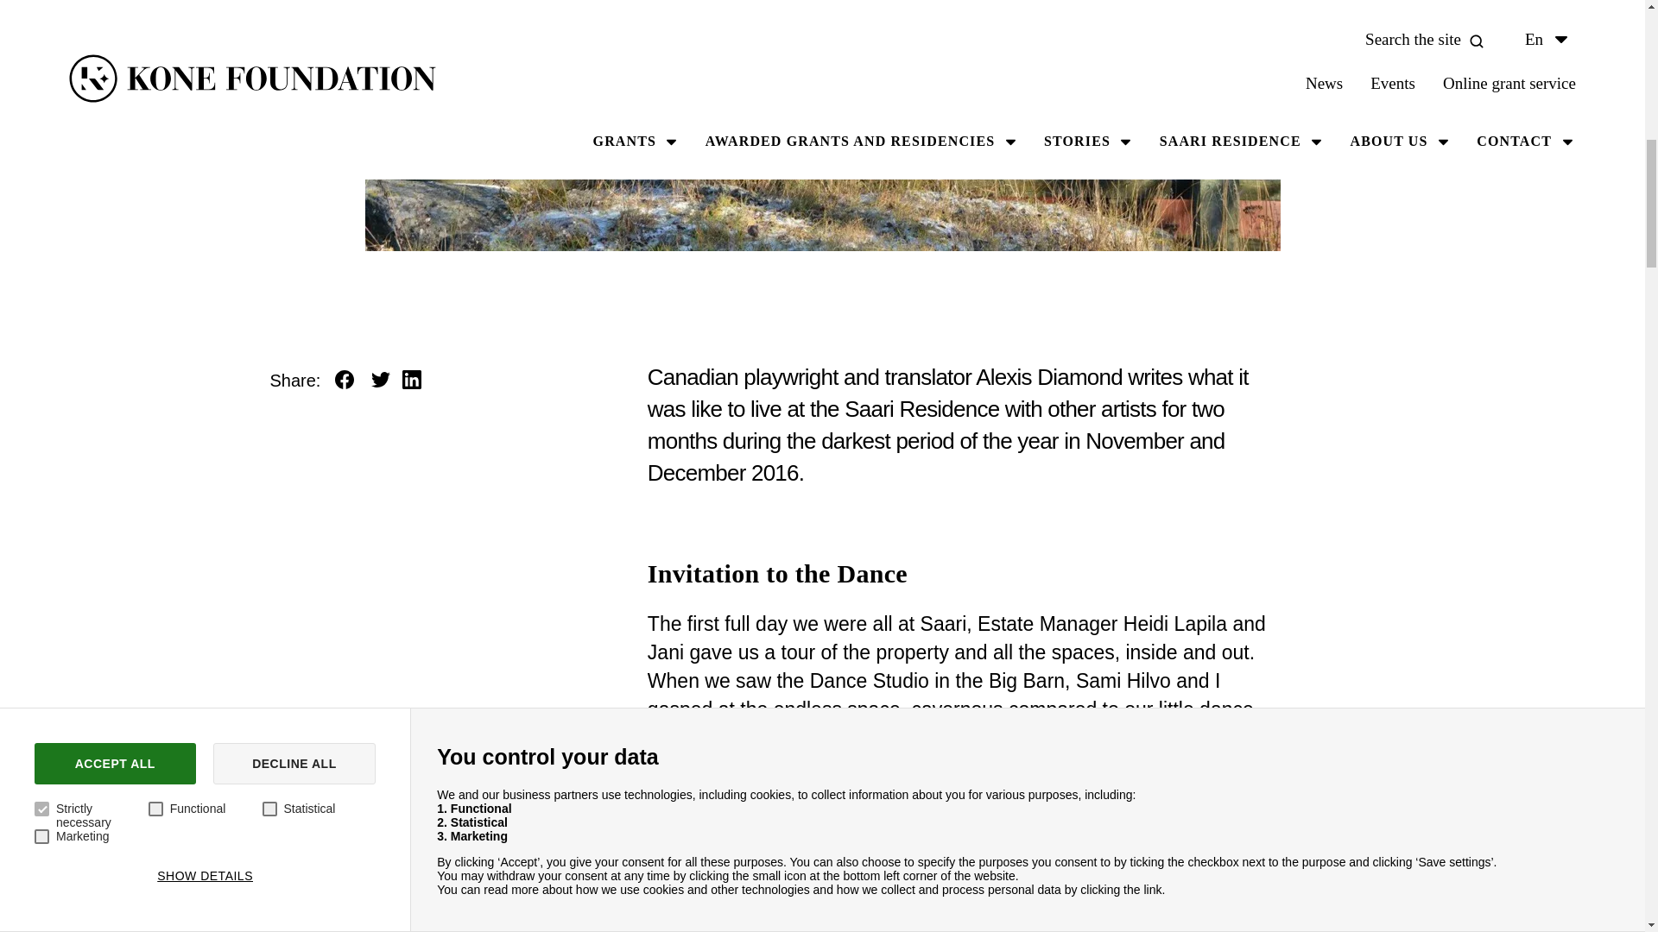 This screenshot has width=1658, height=932. What do you see at coordinates (527, 104) in the screenshot?
I see `Cloudflare` at bounding box center [527, 104].